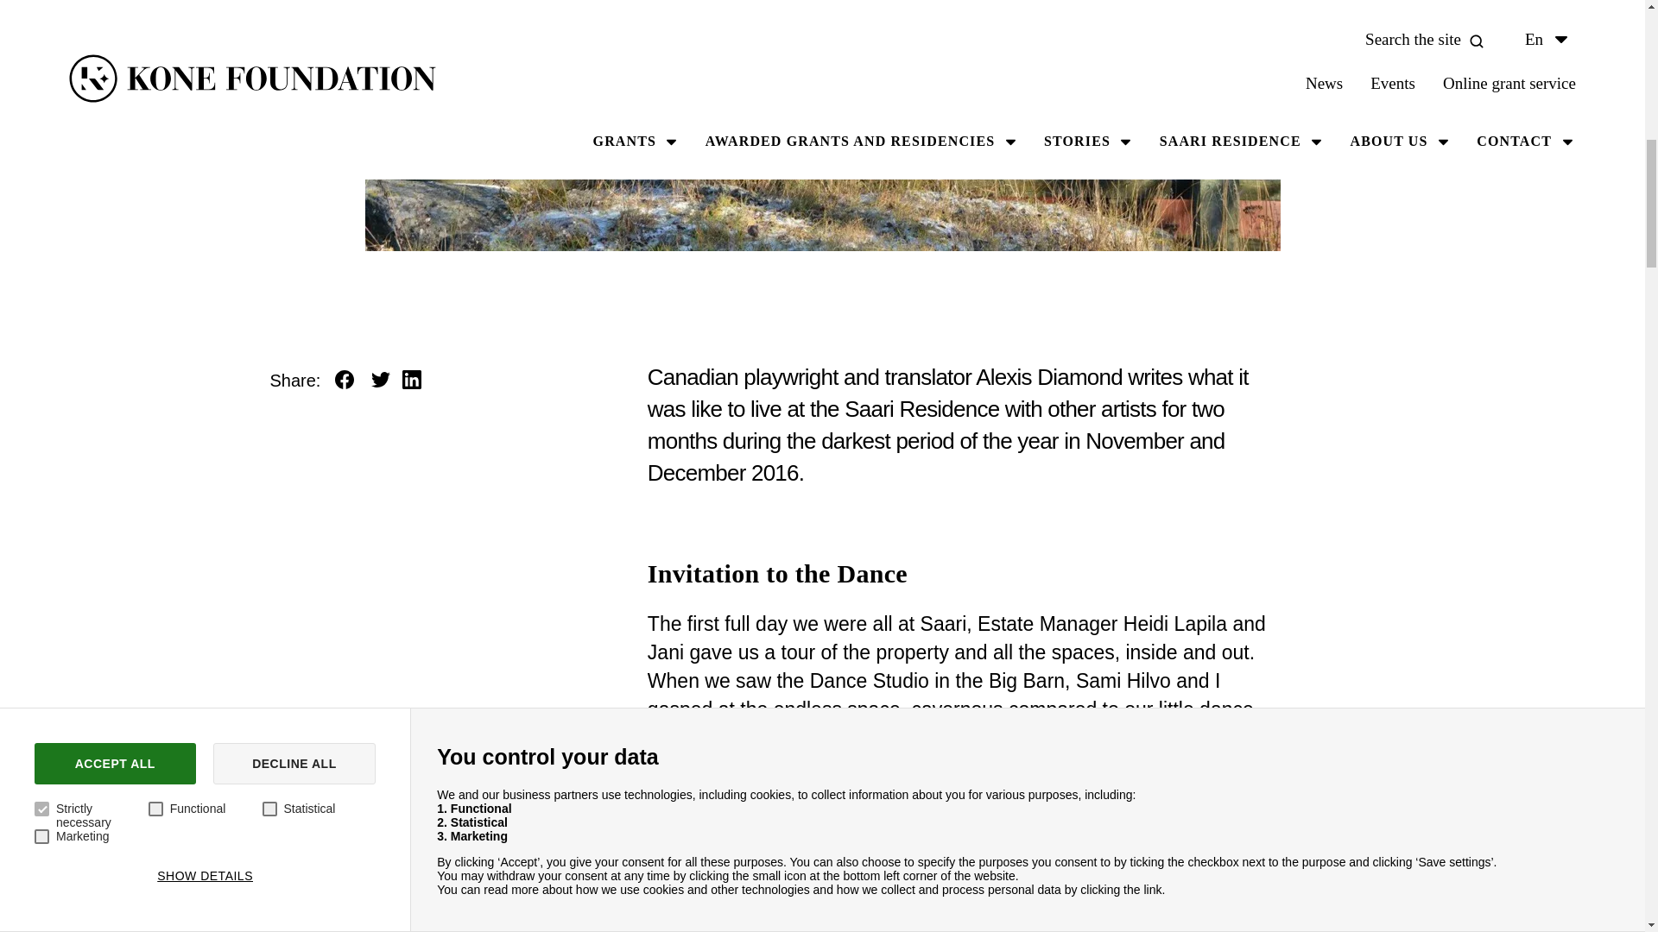 This screenshot has width=1658, height=932. What do you see at coordinates (527, 104) in the screenshot?
I see `Cloudflare` at bounding box center [527, 104].